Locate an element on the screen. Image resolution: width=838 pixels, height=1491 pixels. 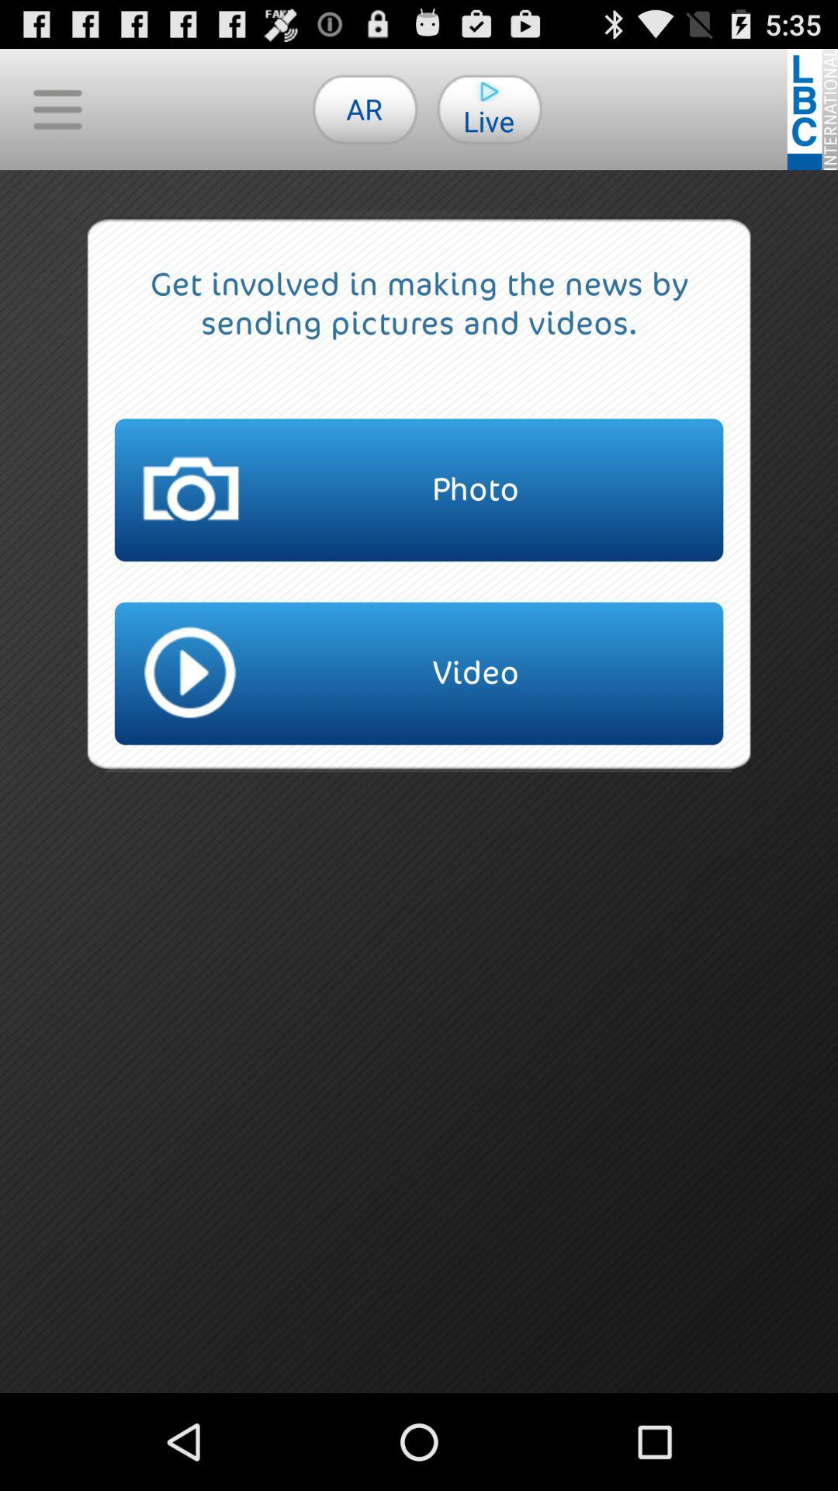
open icon below the photo item is located at coordinates (419, 673).